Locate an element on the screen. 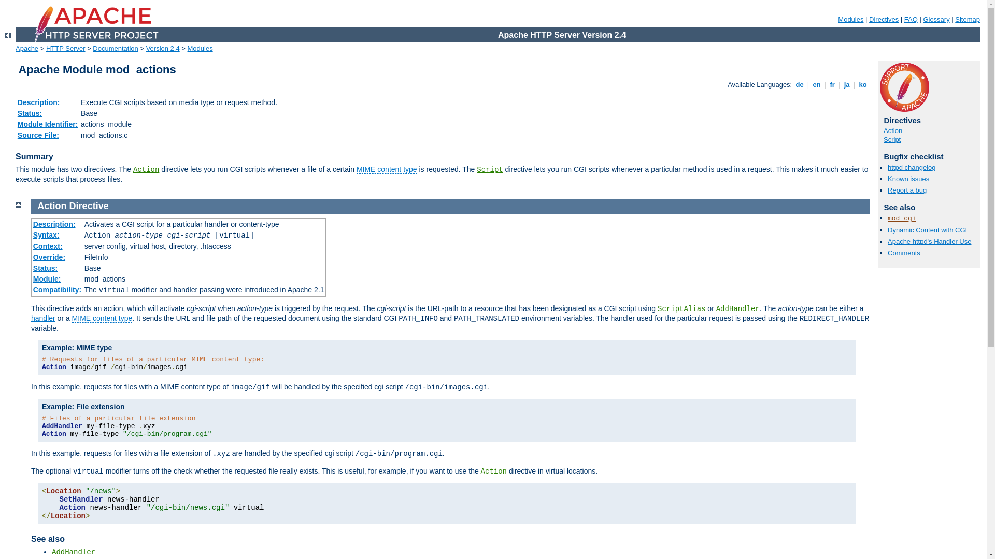 This screenshot has height=559, width=995. Directive is located at coordinates (89, 206).